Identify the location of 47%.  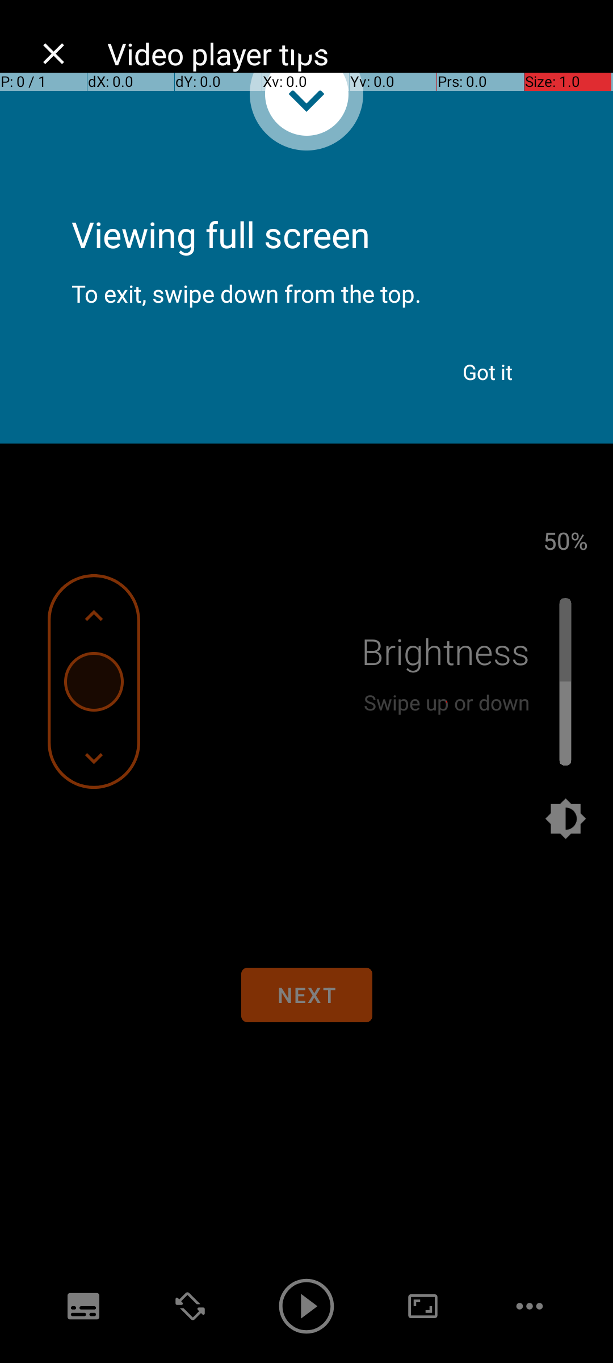
(565, 540).